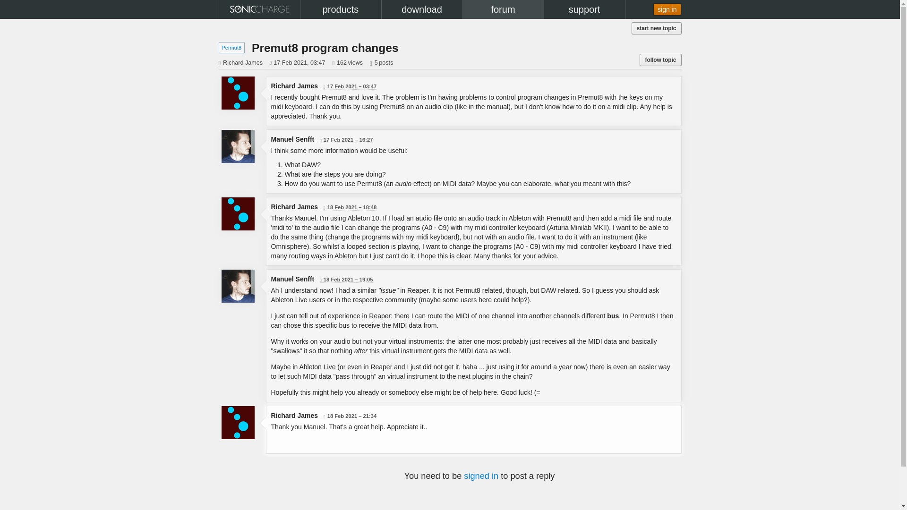 The width and height of the screenshot is (907, 510). What do you see at coordinates (660, 60) in the screenshot?
I see `follow topic` at bounding box center [660, 60].